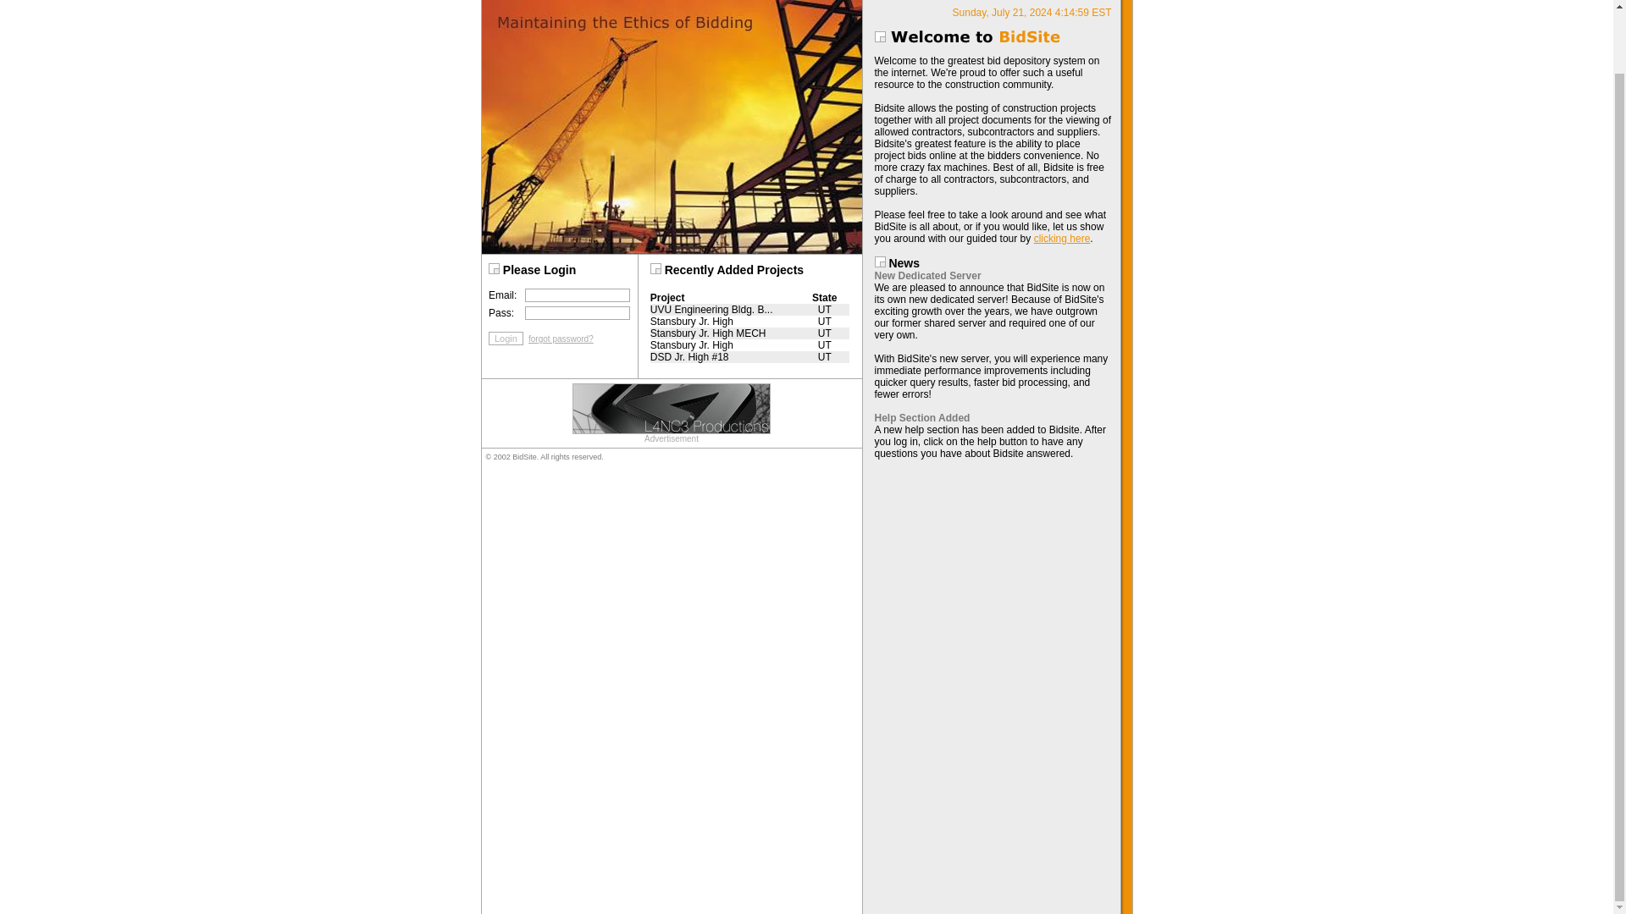 The width and height of the screenshot is (1626, 914). I want to click on Login, so click(506, 339).